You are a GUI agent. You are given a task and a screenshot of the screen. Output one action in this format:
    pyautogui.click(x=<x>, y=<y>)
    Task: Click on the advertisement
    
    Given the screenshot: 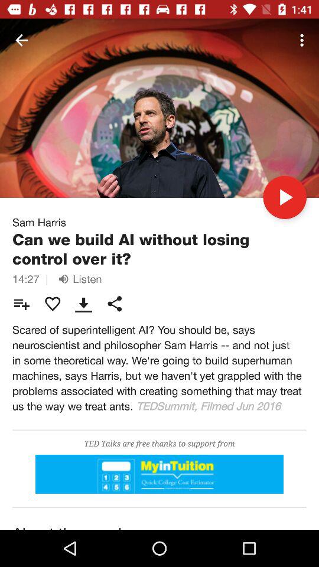 What is the action you would take?
    pyautogui.click(x=159, y=474)
    